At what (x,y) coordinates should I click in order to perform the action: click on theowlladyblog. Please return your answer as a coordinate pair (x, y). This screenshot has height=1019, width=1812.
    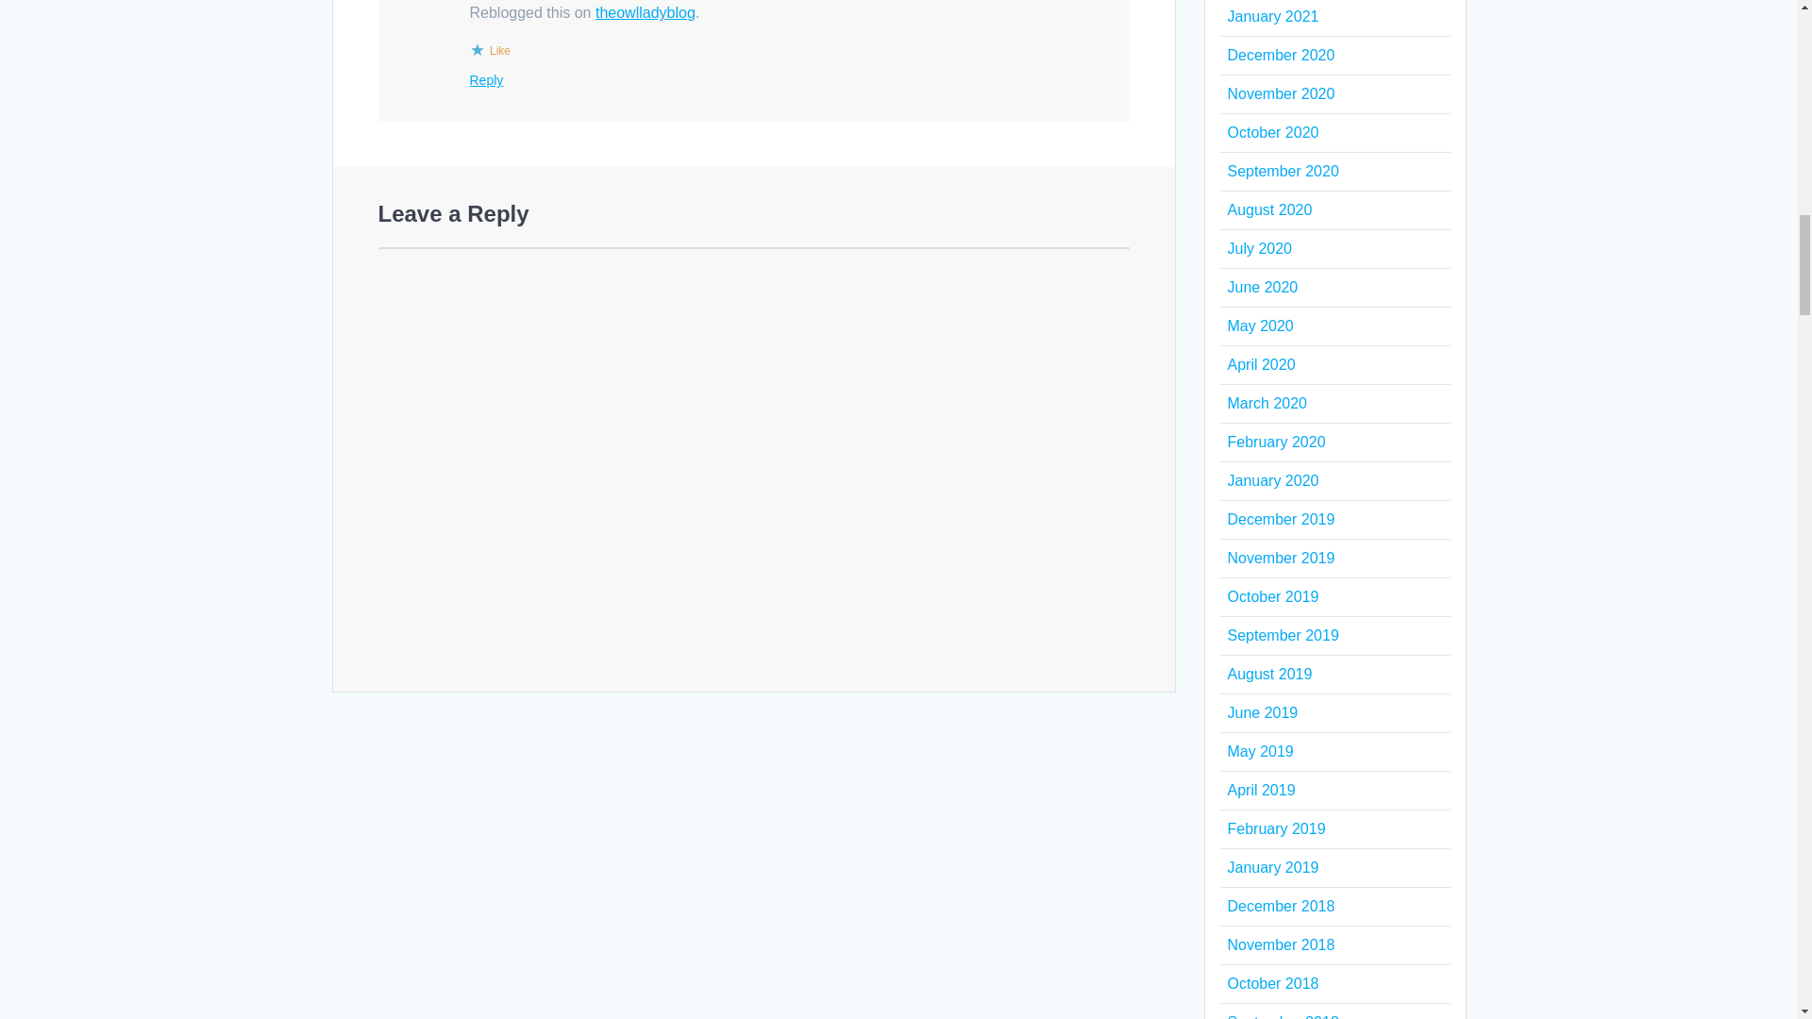
    Looking at the image, I should click on (646, 12).